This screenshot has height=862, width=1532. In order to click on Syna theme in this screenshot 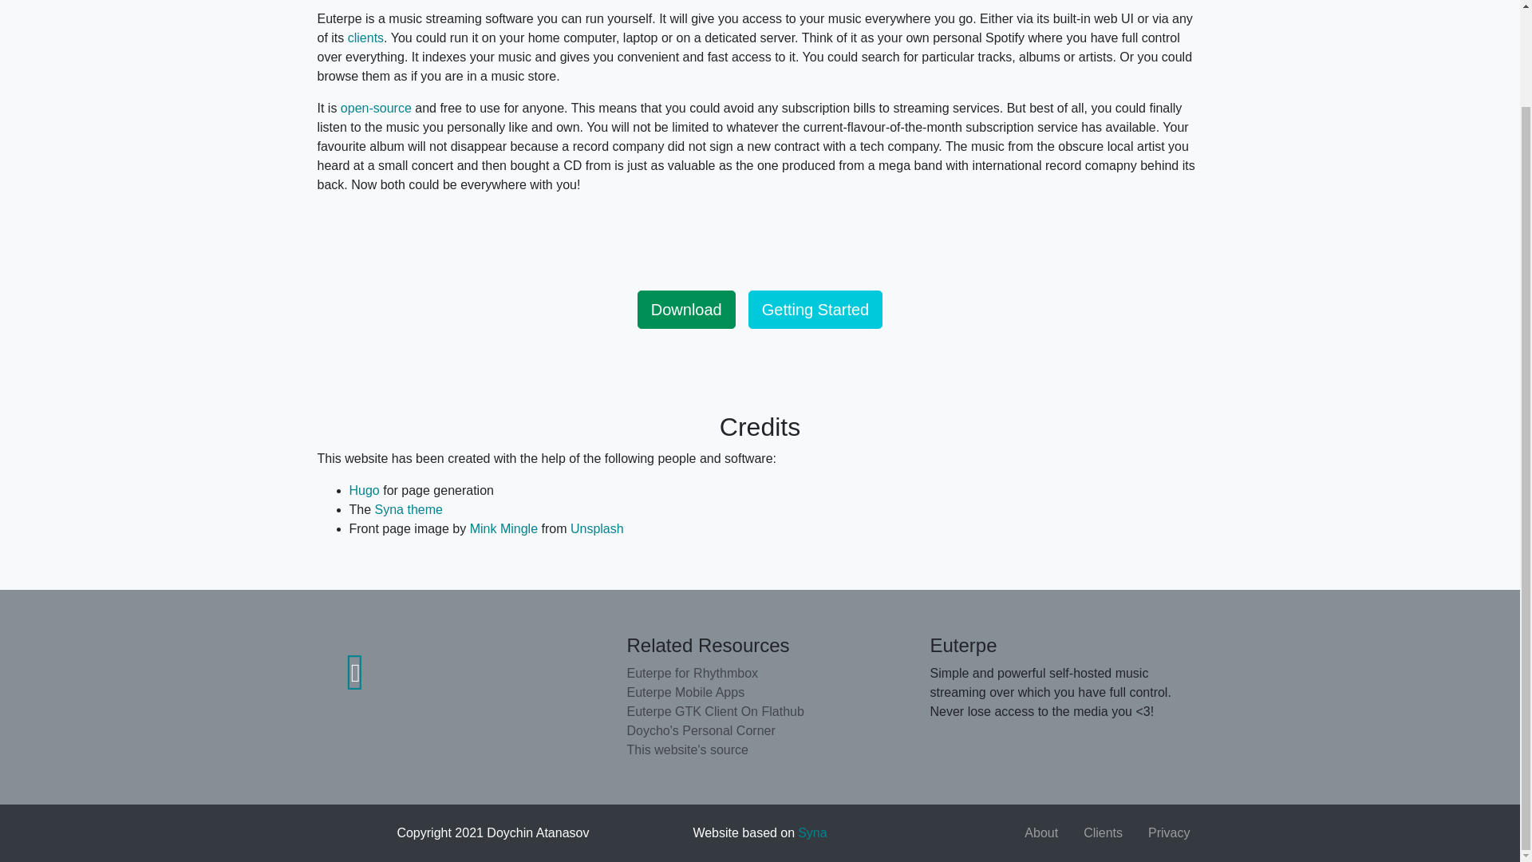, I will do `click(409, 509)`.